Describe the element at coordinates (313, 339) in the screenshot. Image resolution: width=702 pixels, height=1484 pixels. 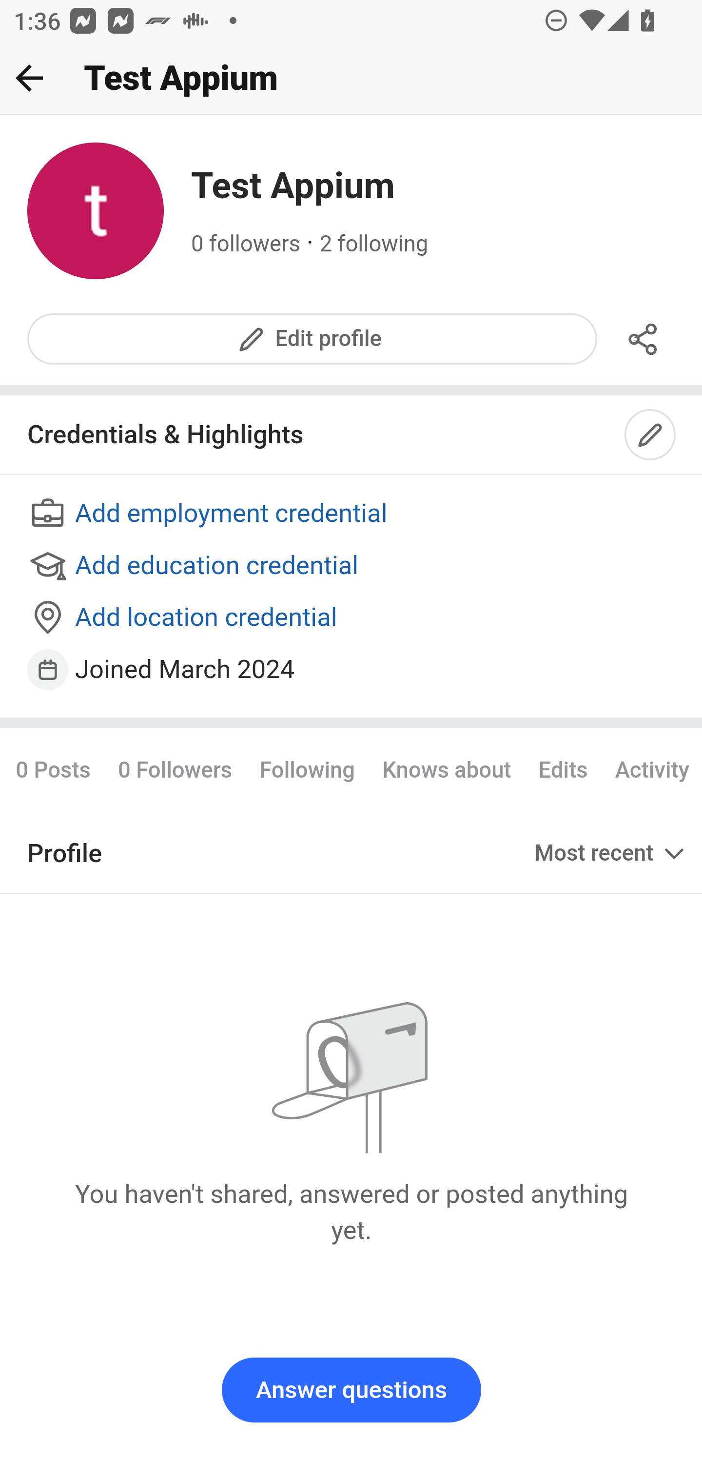
I see `Edit profile` at that location.